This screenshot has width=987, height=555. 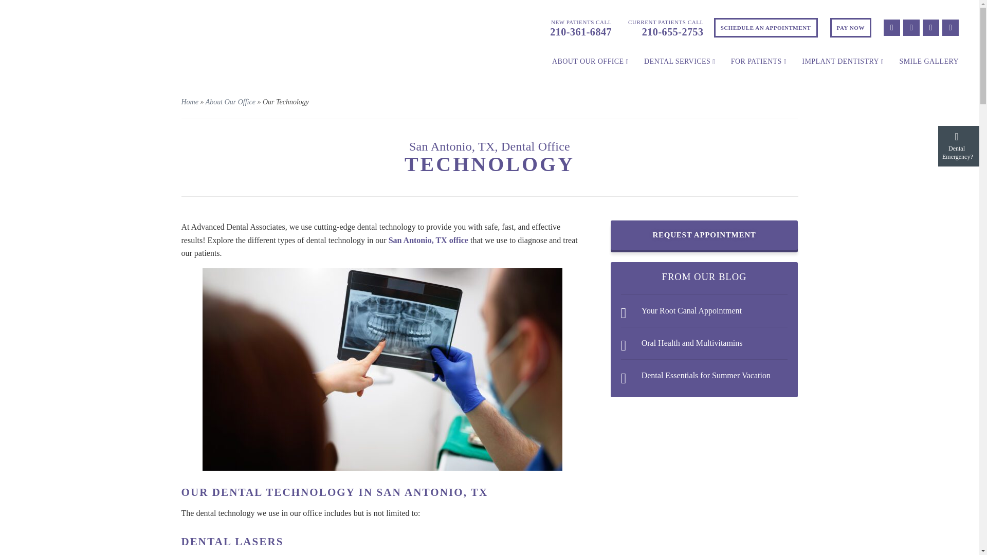 I want to click on SCHEDULE AN APPOINTMENT, so click(x=766, y=28).